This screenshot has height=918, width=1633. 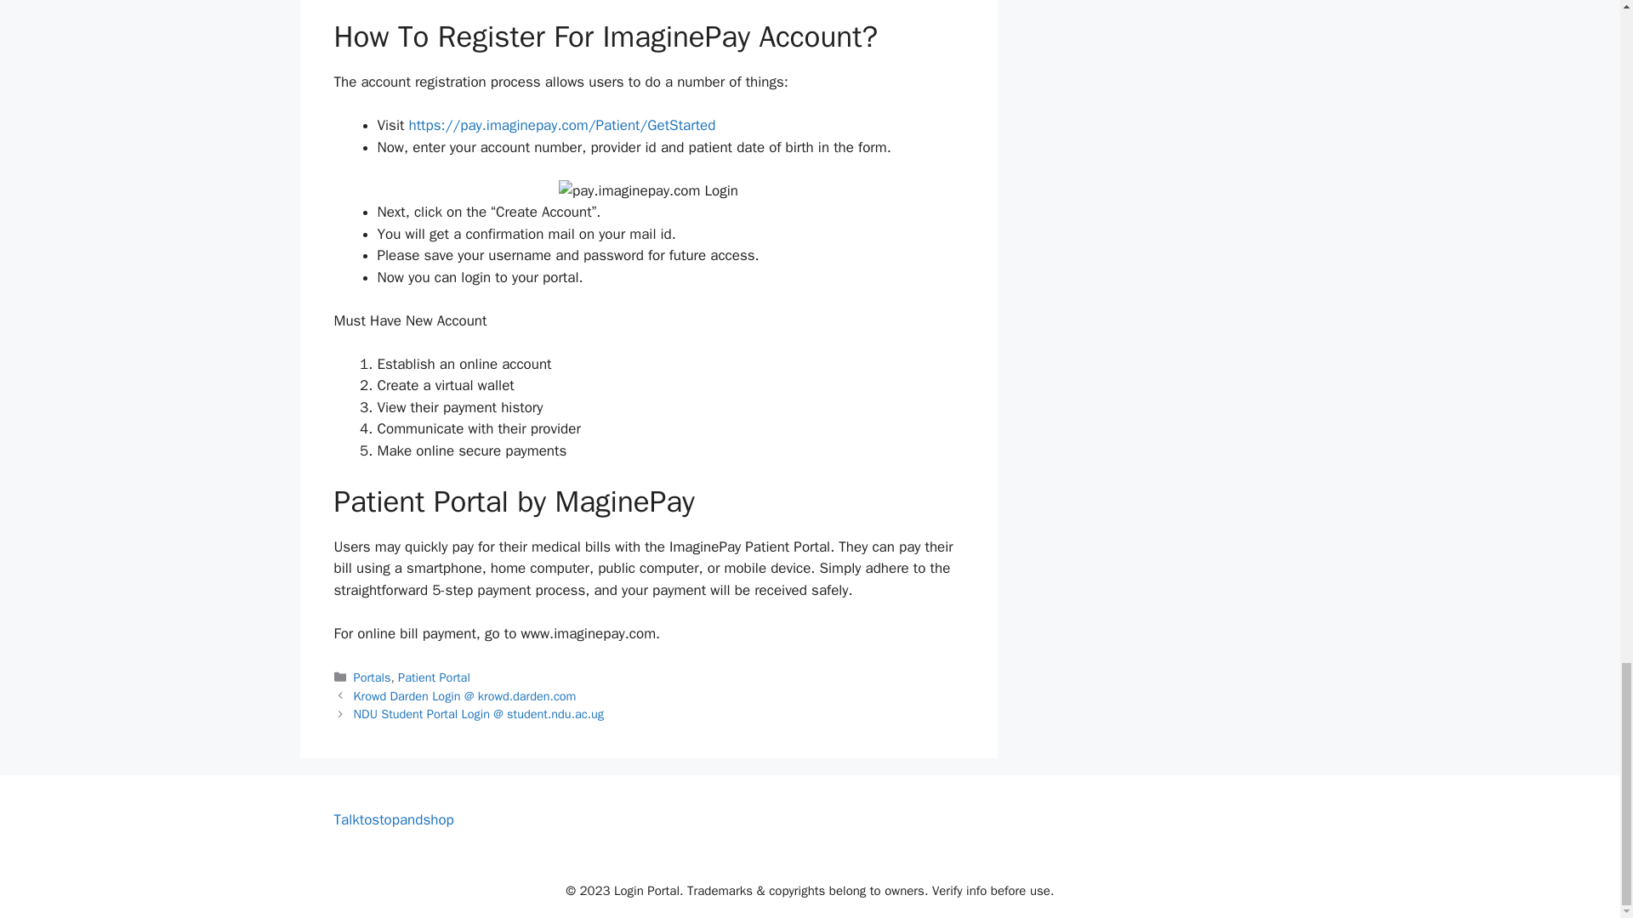 What do you see at coordinates (393, 819) in the screenshot?
I see `Talktostopandshop` at bounding box center [393, 819].